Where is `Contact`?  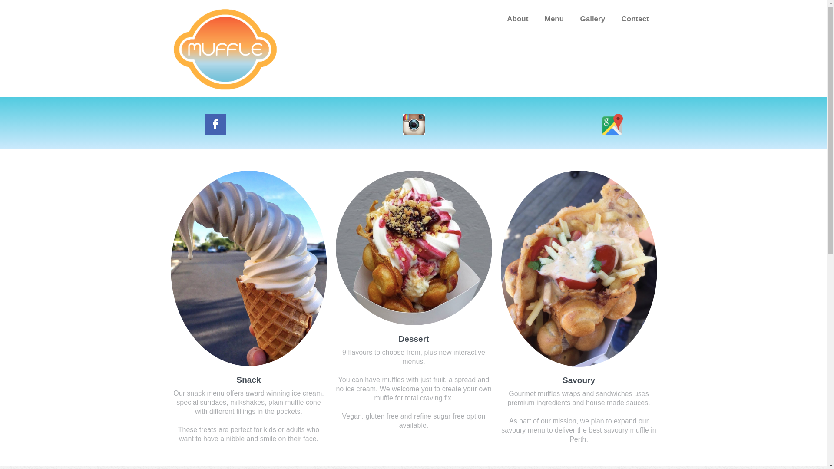 Contact is located at coordinates (635, 20).